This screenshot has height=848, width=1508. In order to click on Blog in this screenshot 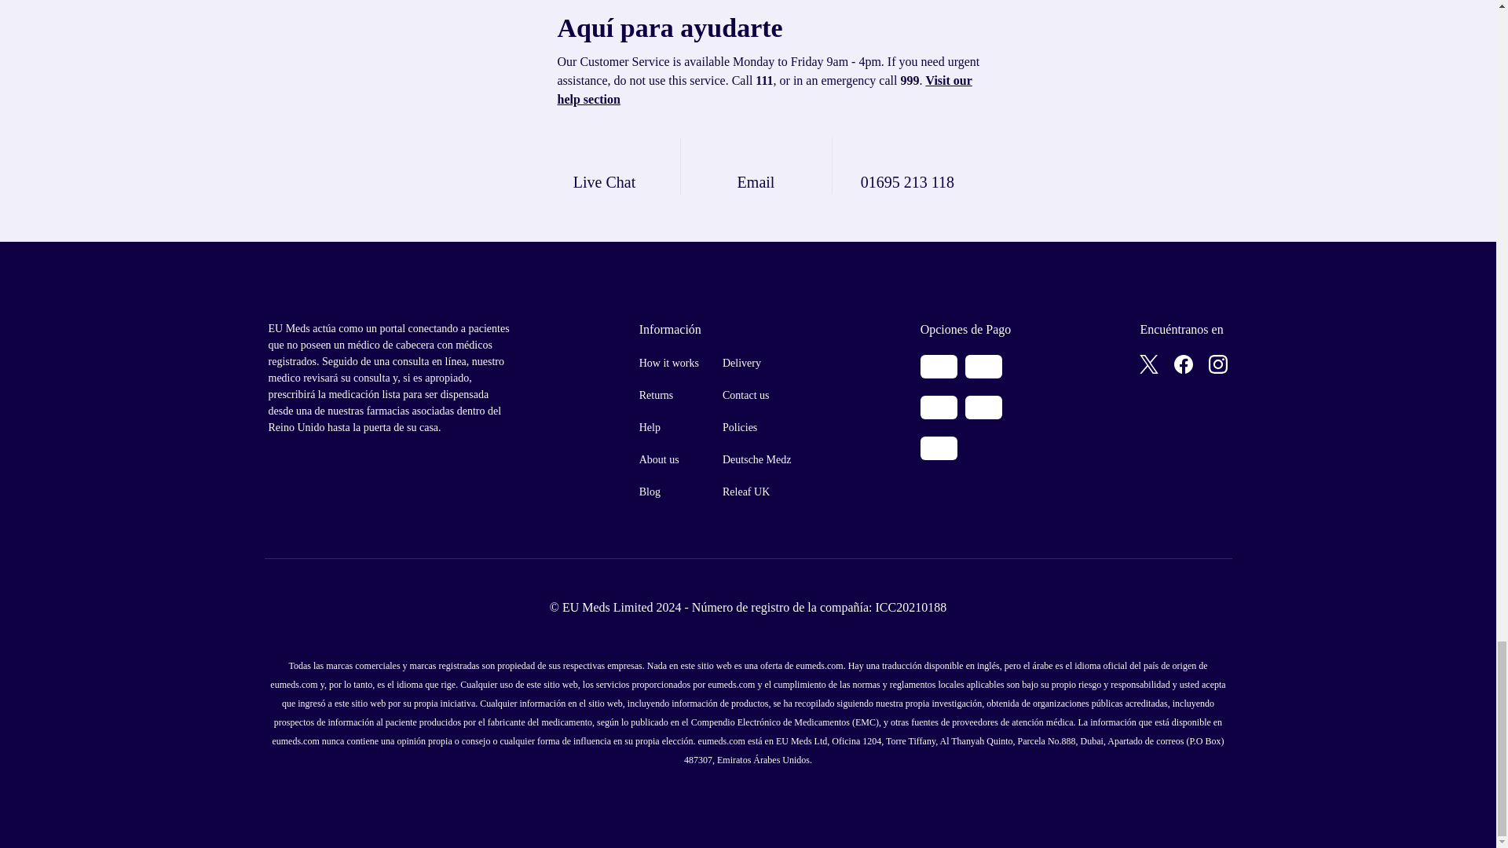, I will do `click(669, 492)`.